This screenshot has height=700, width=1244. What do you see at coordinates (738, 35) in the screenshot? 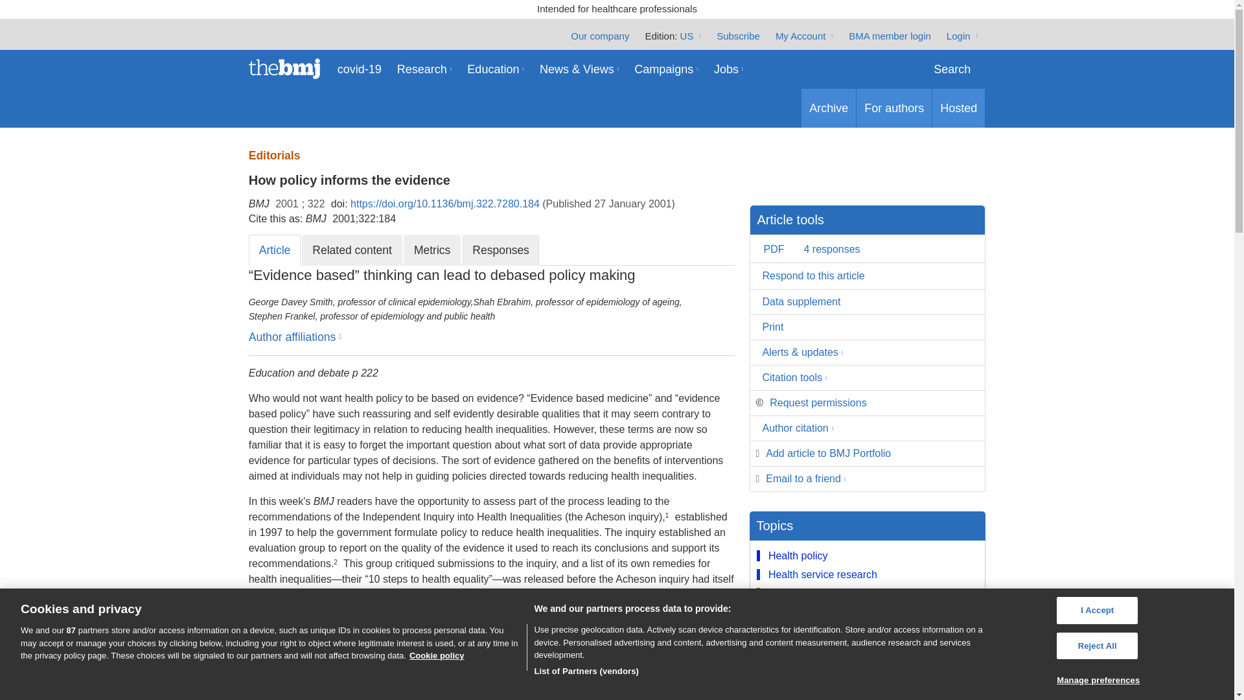
I see `Subscribe` at bounding box center [738, 35].